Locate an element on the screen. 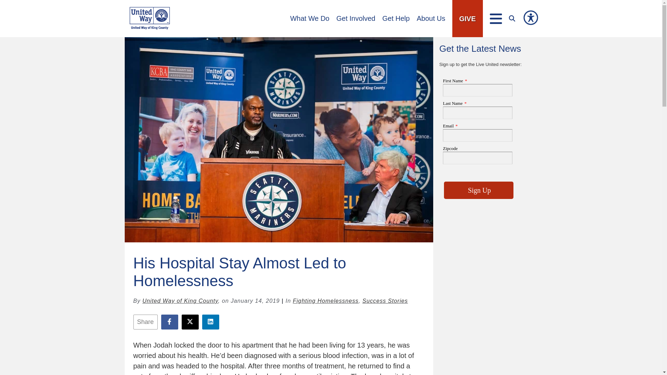 The image size is (667, 375). Get Involved is located at coordinates (355, 19).